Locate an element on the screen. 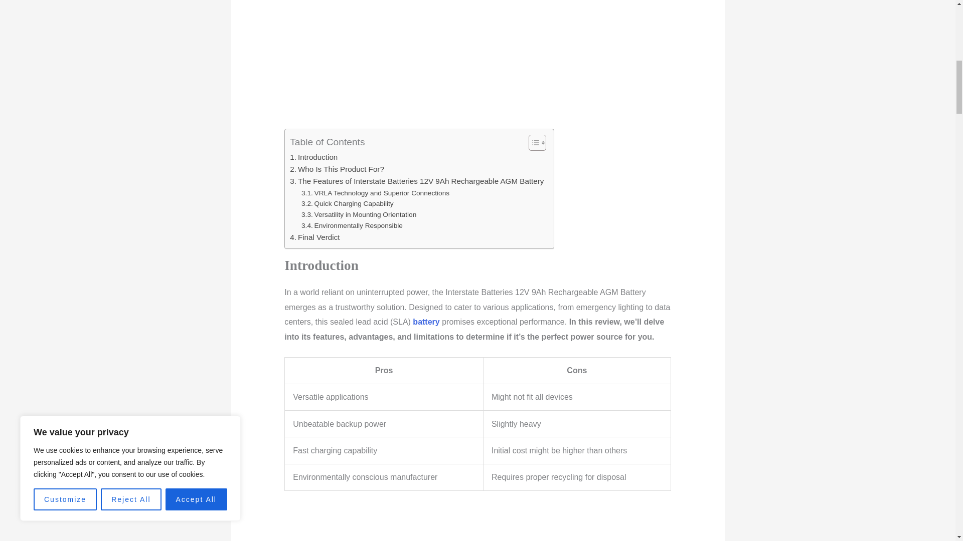 This screenshot has width=963, height=541. VRLA Technology and Superior Connections is located at coordinates (375, 193).